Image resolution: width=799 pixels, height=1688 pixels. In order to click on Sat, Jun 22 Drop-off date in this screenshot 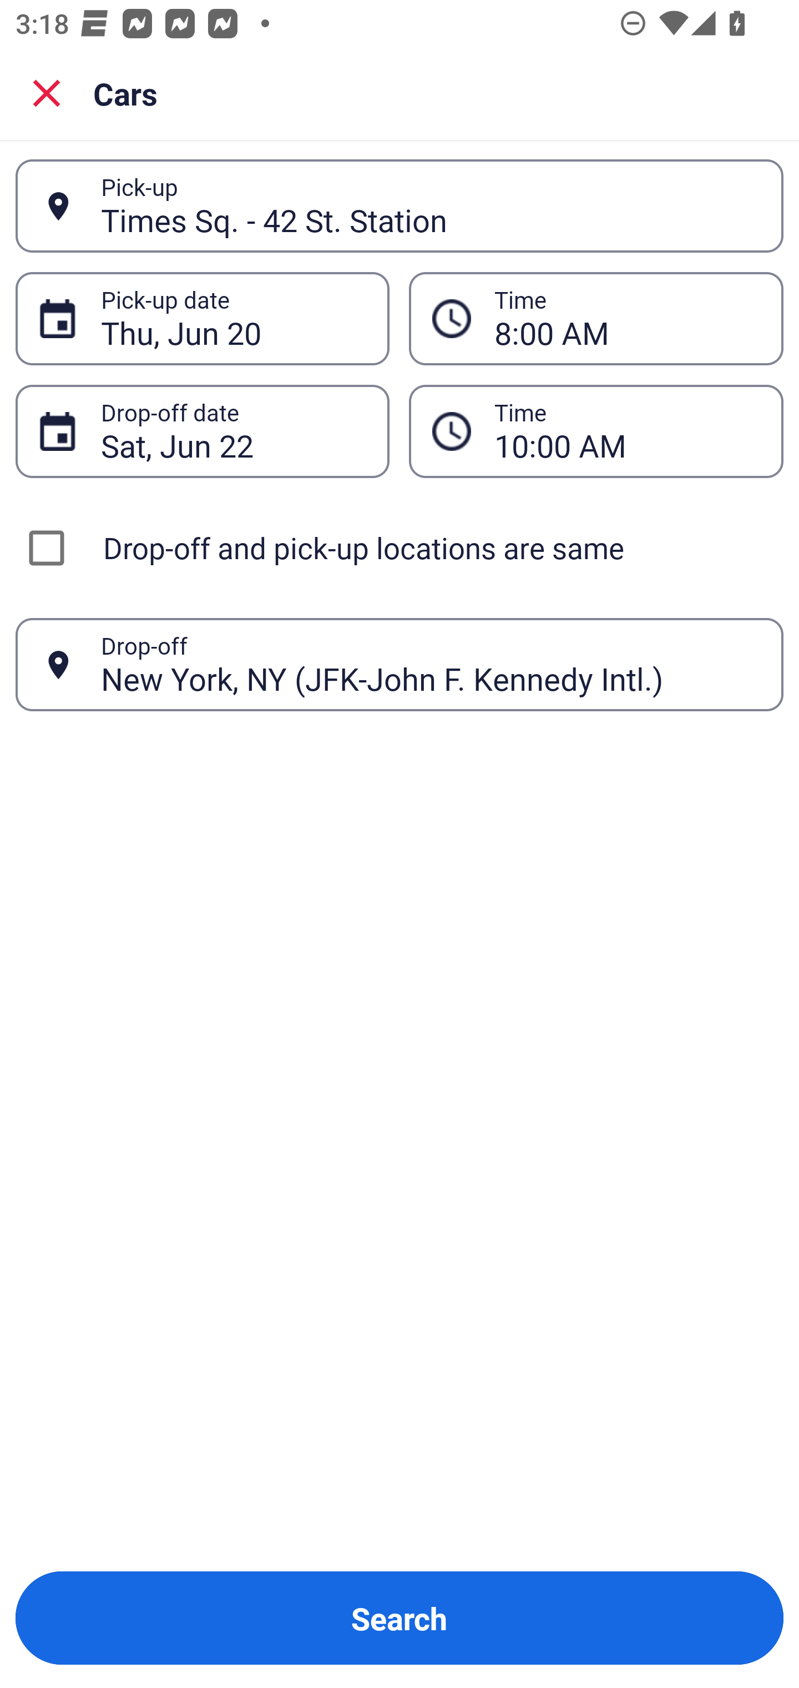, I will do `click(202, 431)`.